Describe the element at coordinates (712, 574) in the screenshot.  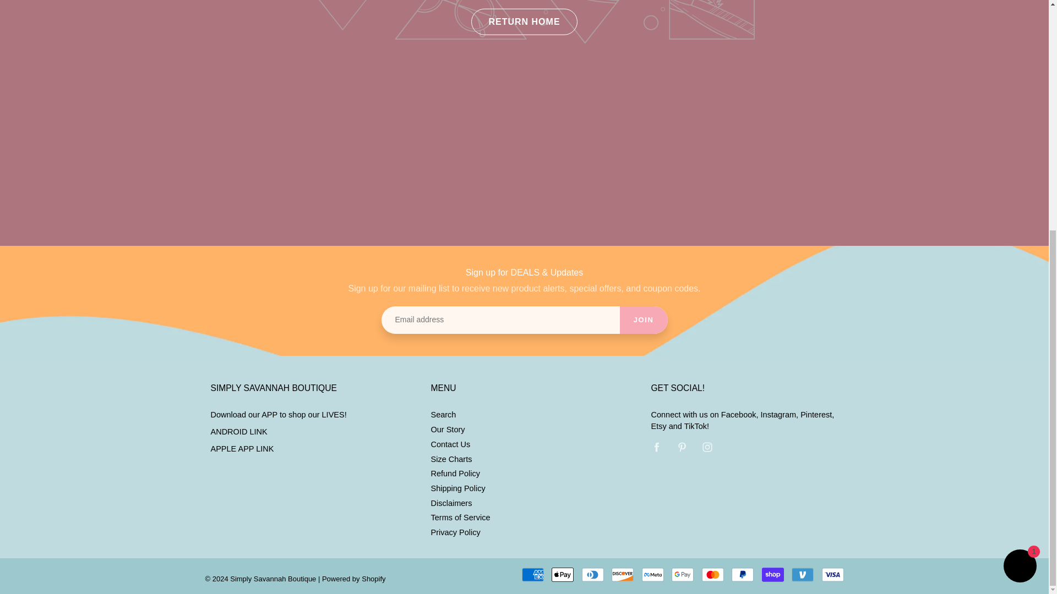
I see `Mastercard` at that location.